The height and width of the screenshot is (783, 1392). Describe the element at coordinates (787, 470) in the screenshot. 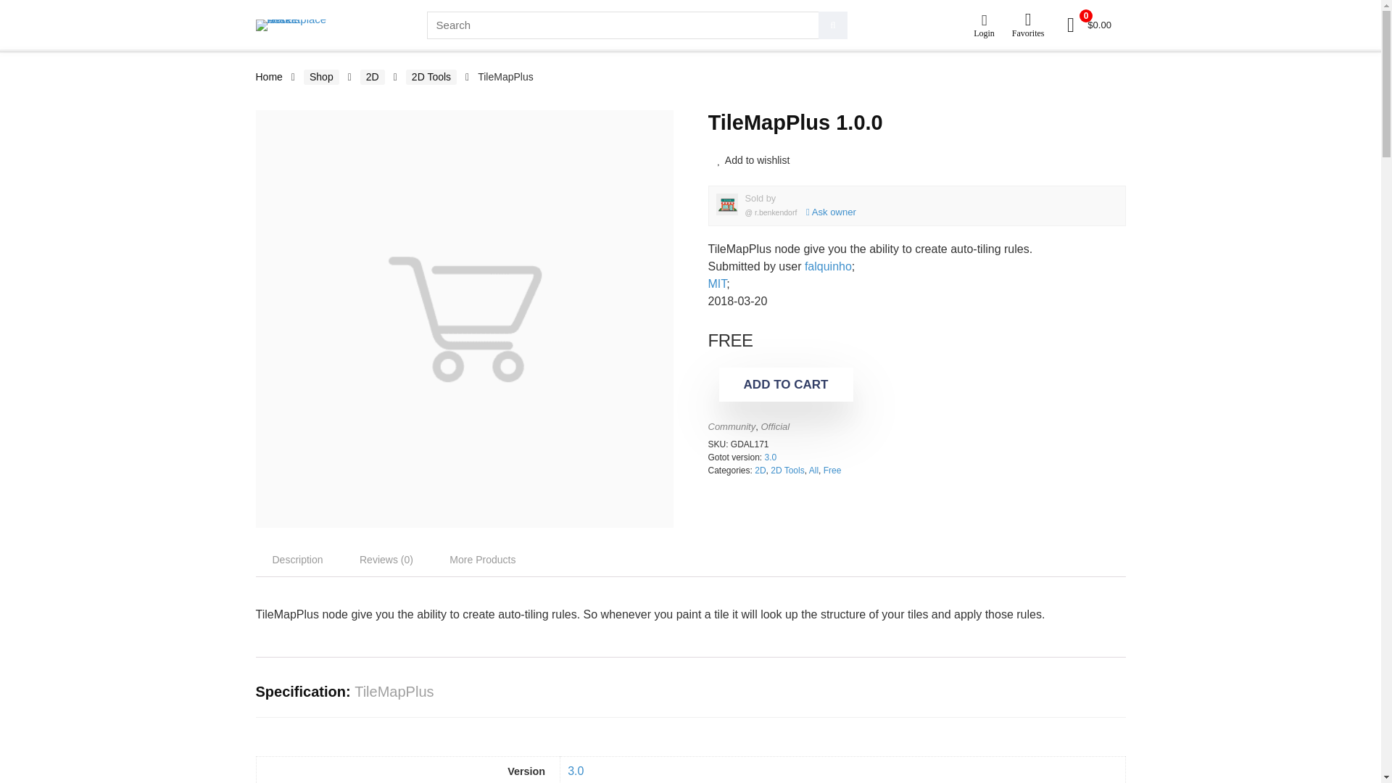

I see `2D Tools` at that location.